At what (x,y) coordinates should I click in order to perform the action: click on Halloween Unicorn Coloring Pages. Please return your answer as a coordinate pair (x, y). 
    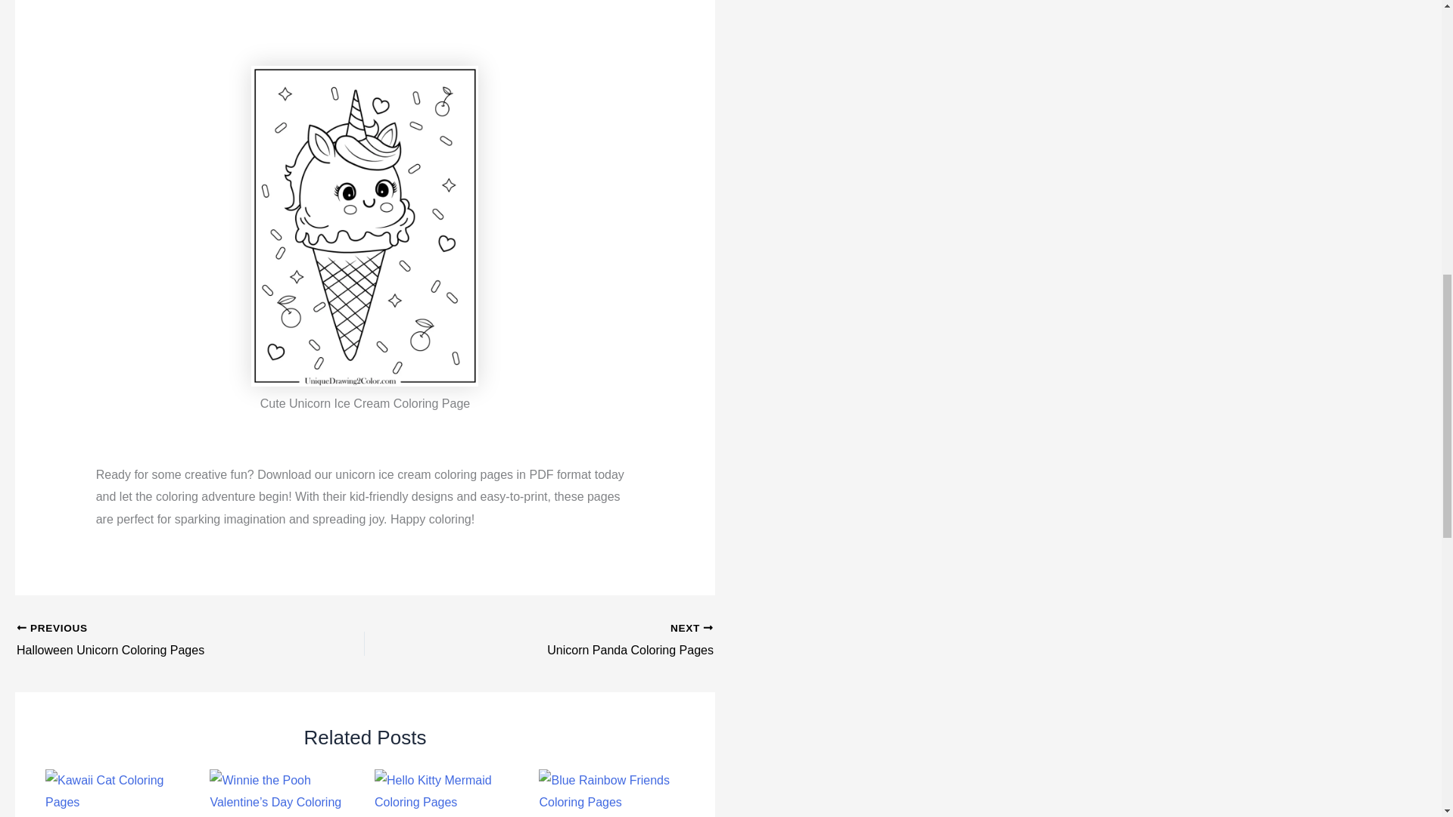
    Looking at the image, I should click on (156, 640).